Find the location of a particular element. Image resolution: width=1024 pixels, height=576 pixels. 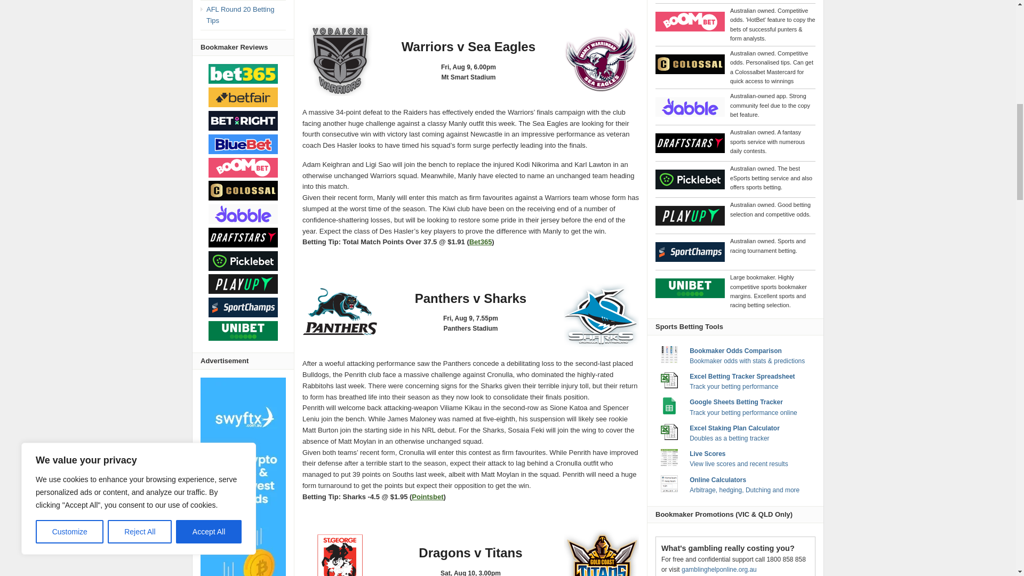

Bet Right review is located at coordinates (243, 121).